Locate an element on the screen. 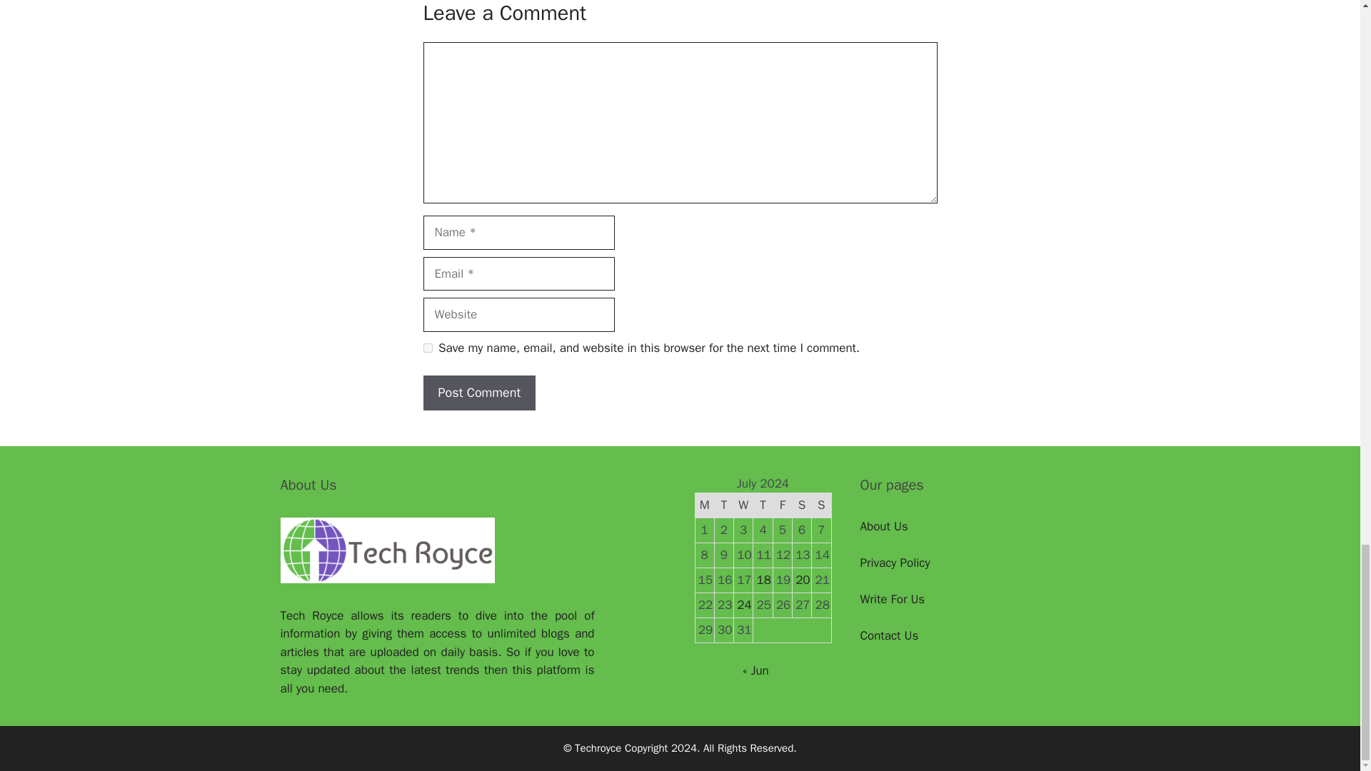 This screenshot has width=1371, height=771. yes is located at coordinates (427, 347).